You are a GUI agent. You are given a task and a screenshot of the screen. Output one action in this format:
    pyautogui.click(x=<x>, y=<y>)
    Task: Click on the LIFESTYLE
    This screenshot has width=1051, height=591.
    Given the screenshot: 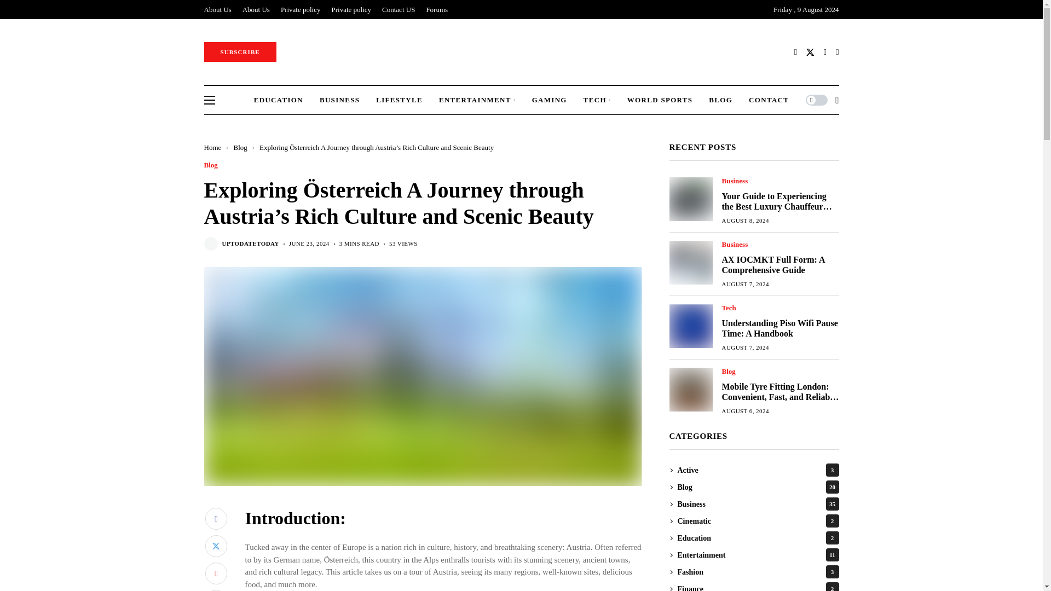 What is the action you would take?
    pyautogui.click(x=399, y=100)
    